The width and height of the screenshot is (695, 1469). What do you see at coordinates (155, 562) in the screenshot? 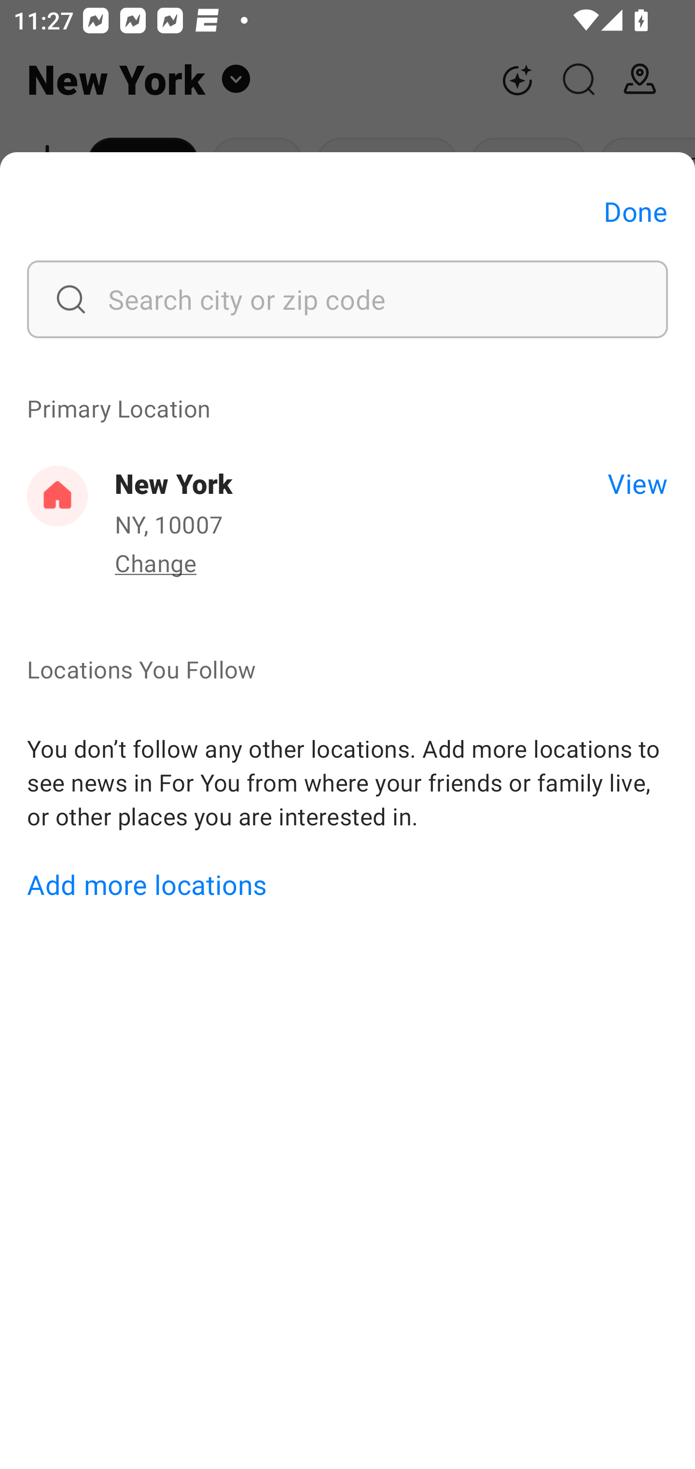
I see `Change` at bounding box center [155, 562].